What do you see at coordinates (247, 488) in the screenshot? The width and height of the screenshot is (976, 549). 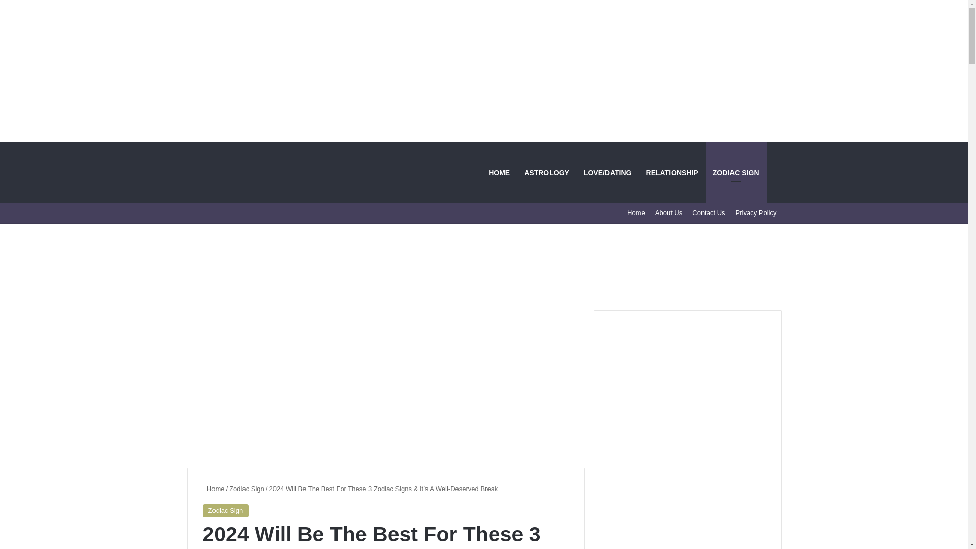 I see `Zodiac Sign` at bounding box center [247, 488].